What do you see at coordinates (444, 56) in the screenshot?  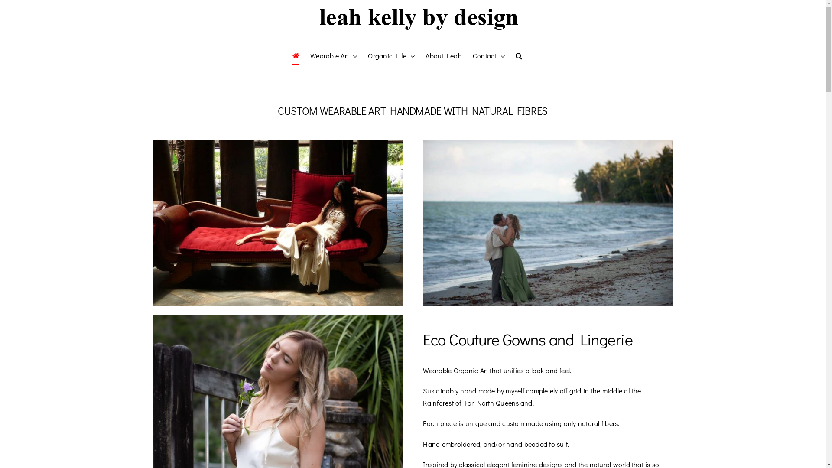 I see `About Leah` at bounding box center [444, 56].